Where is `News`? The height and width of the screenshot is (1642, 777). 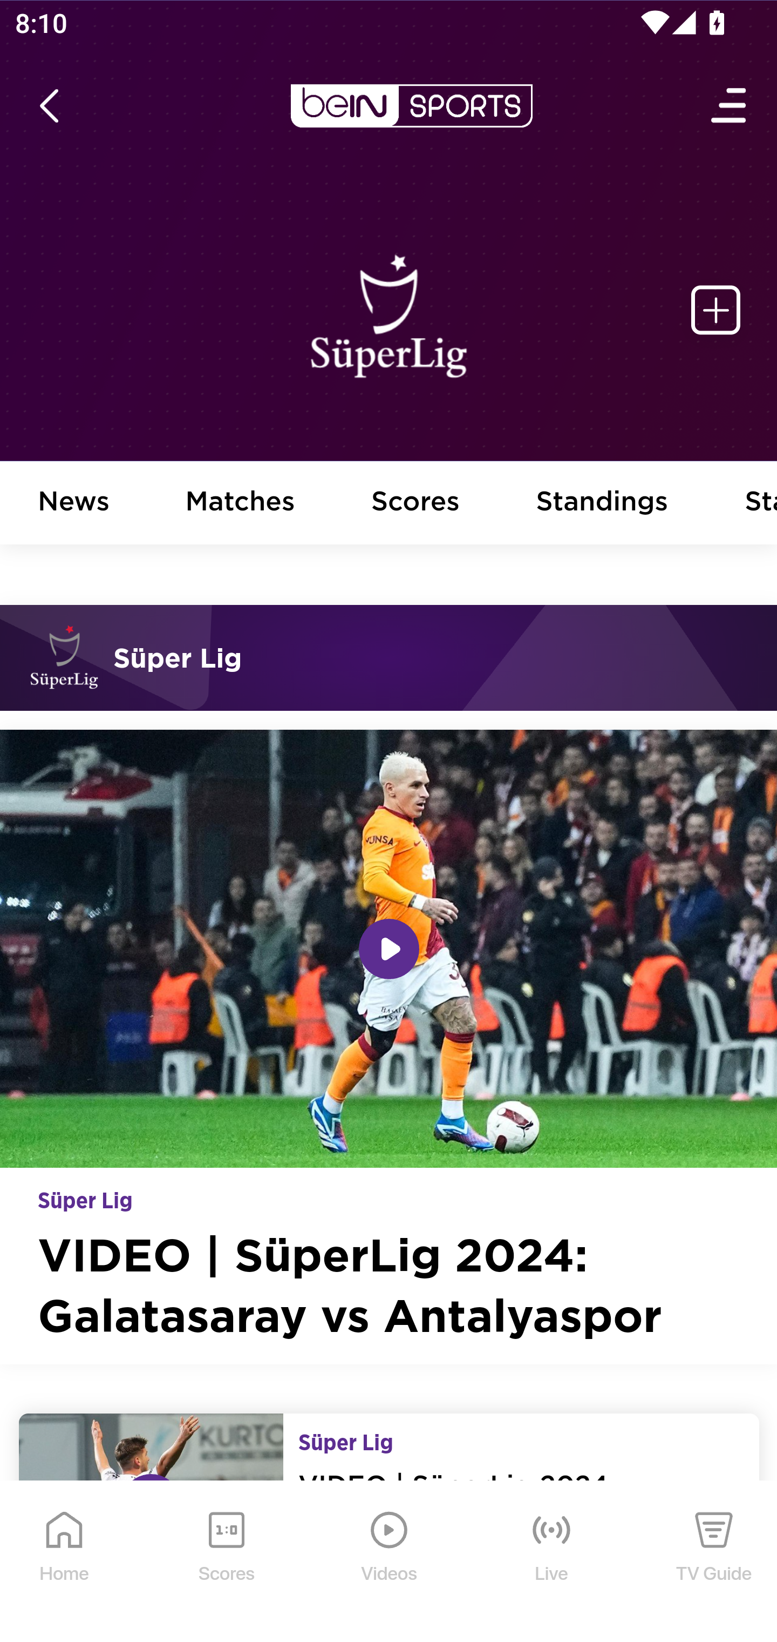
News is located at coordinates (74, 503).